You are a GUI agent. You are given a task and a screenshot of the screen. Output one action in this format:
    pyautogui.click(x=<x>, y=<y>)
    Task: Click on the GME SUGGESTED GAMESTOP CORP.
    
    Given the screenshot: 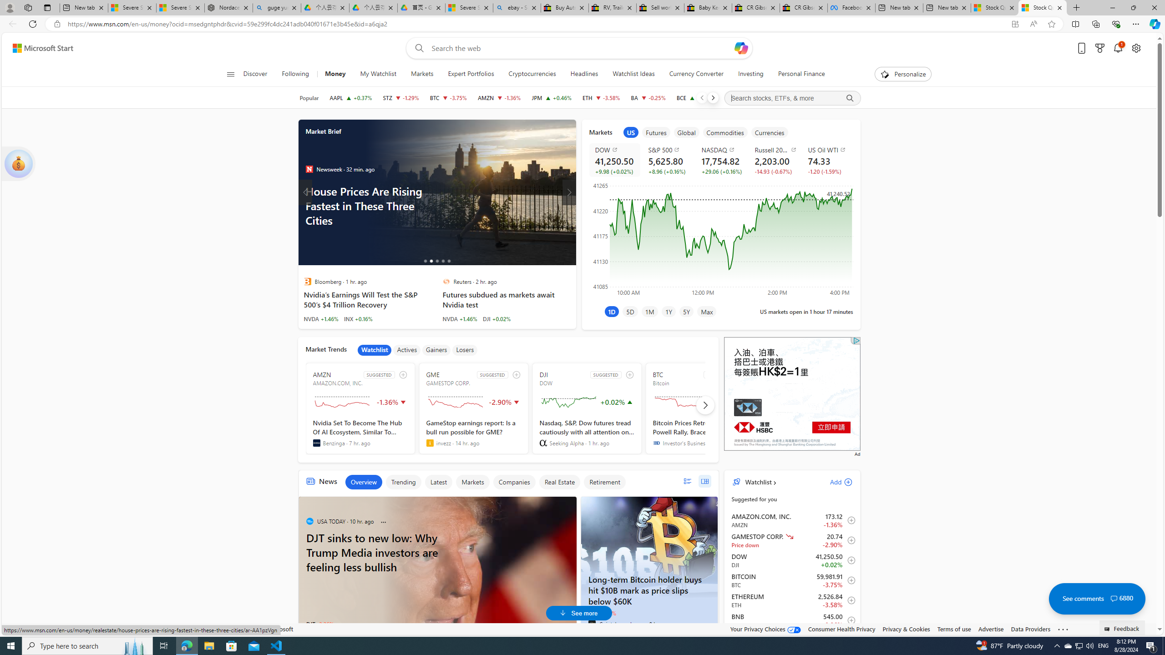 What is the action you would take?
    pyautogui.click(x=473, y=408)
    